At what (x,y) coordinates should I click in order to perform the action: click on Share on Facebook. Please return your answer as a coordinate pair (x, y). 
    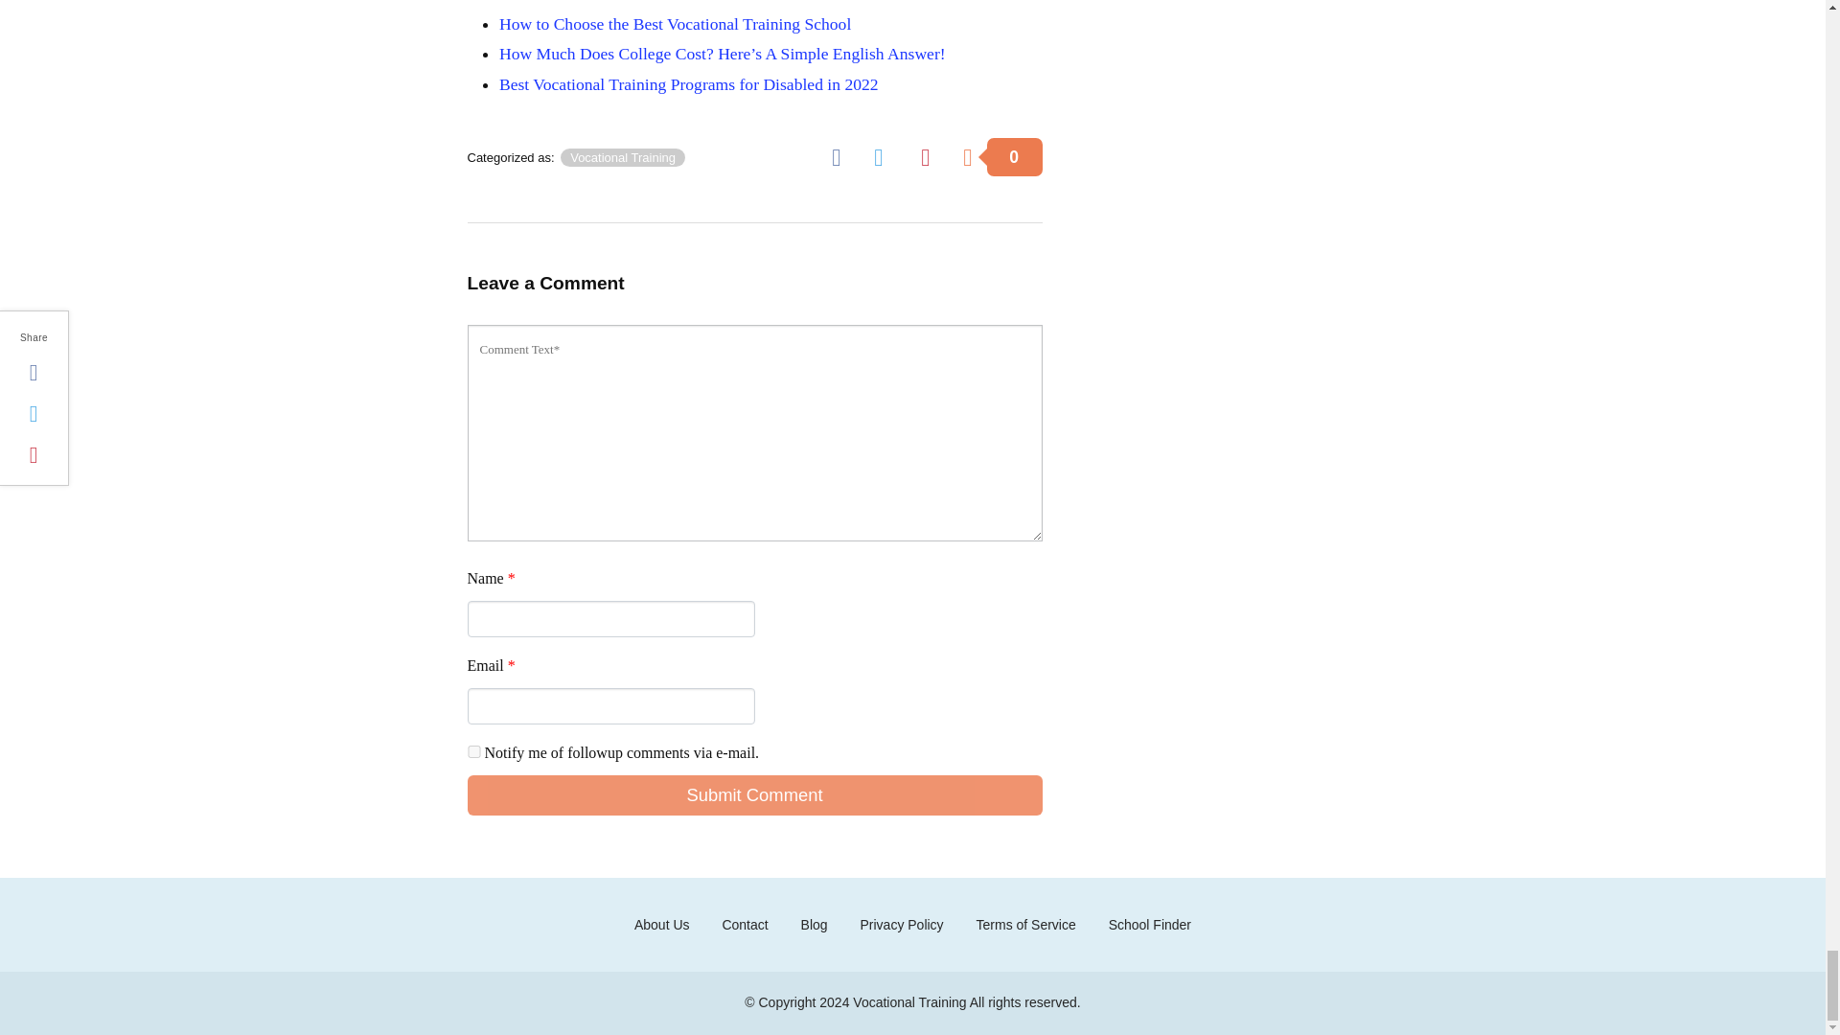
    Looking at the image, I should click on (843, 155).